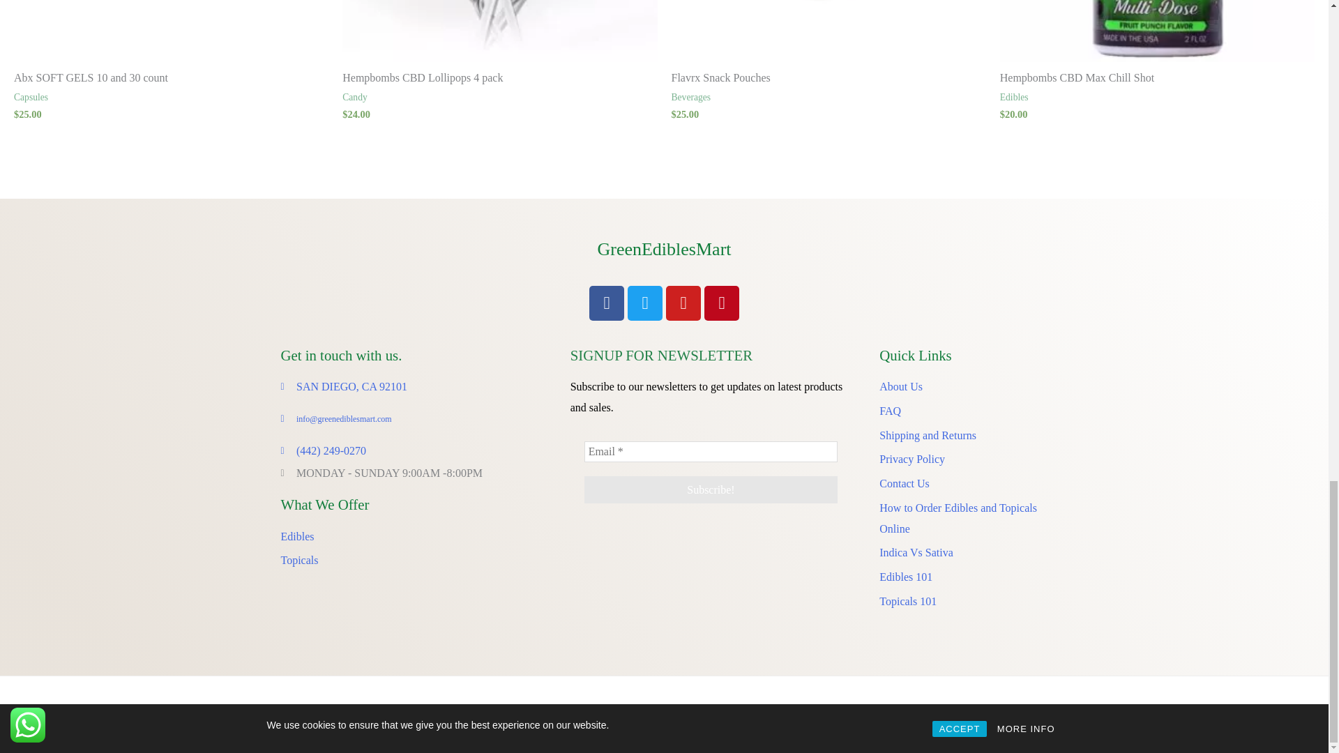  I want to click on Subscribe!, so click(711, 489).